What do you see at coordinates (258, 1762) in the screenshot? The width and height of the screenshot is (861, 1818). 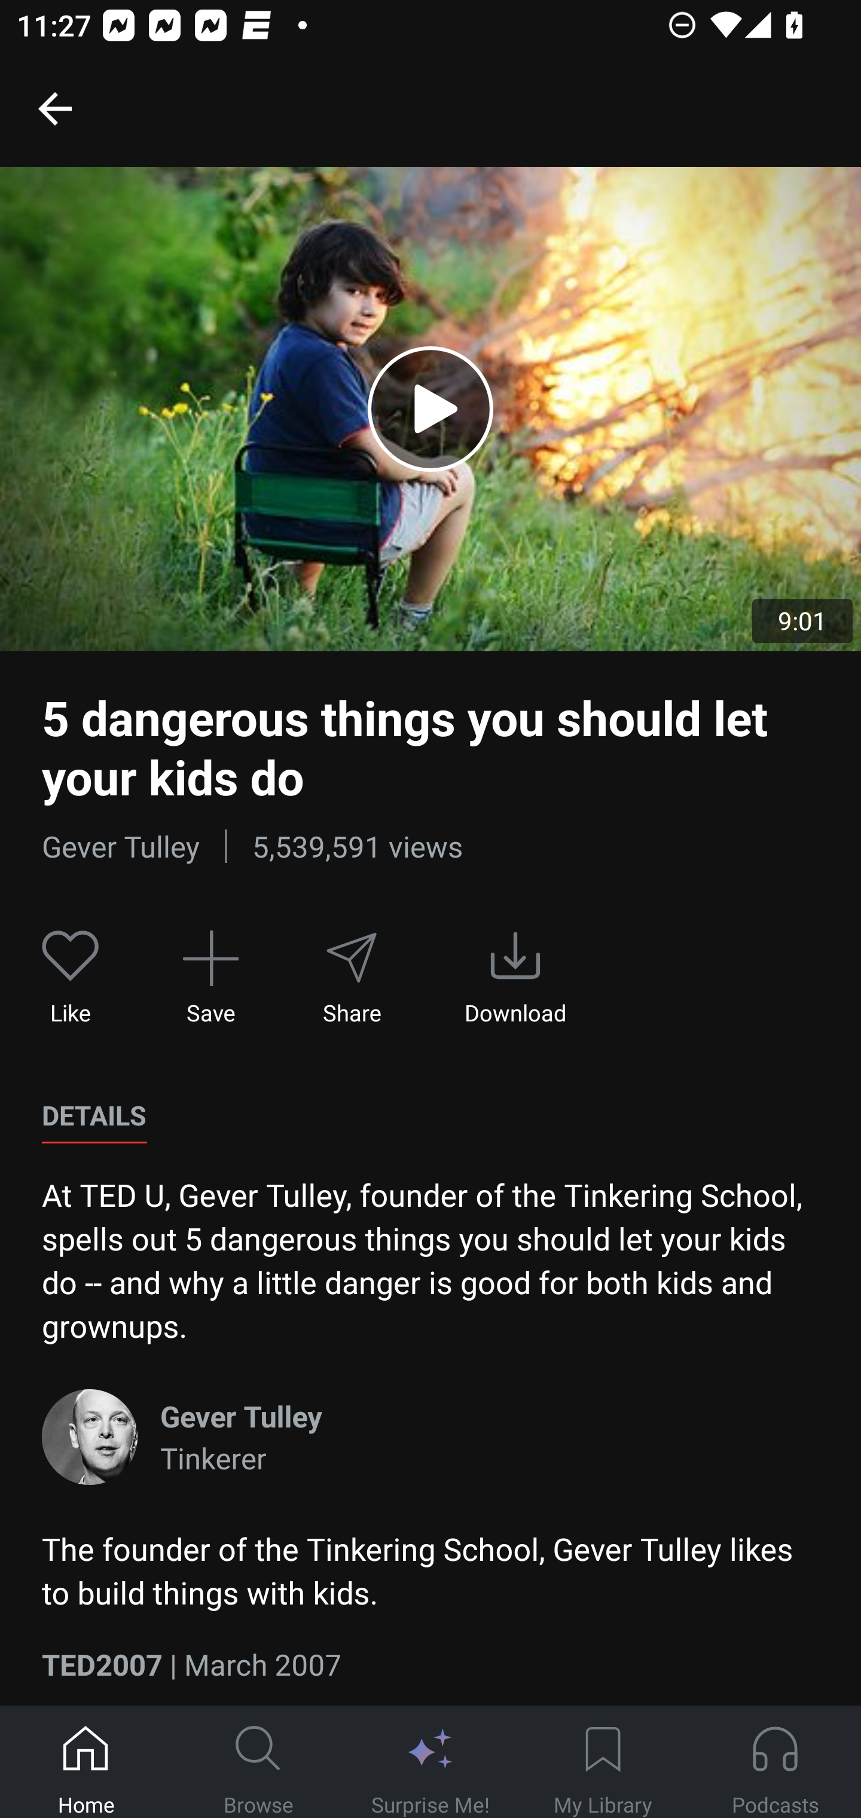 I see `Browse` at bounding box center [258, 1762].